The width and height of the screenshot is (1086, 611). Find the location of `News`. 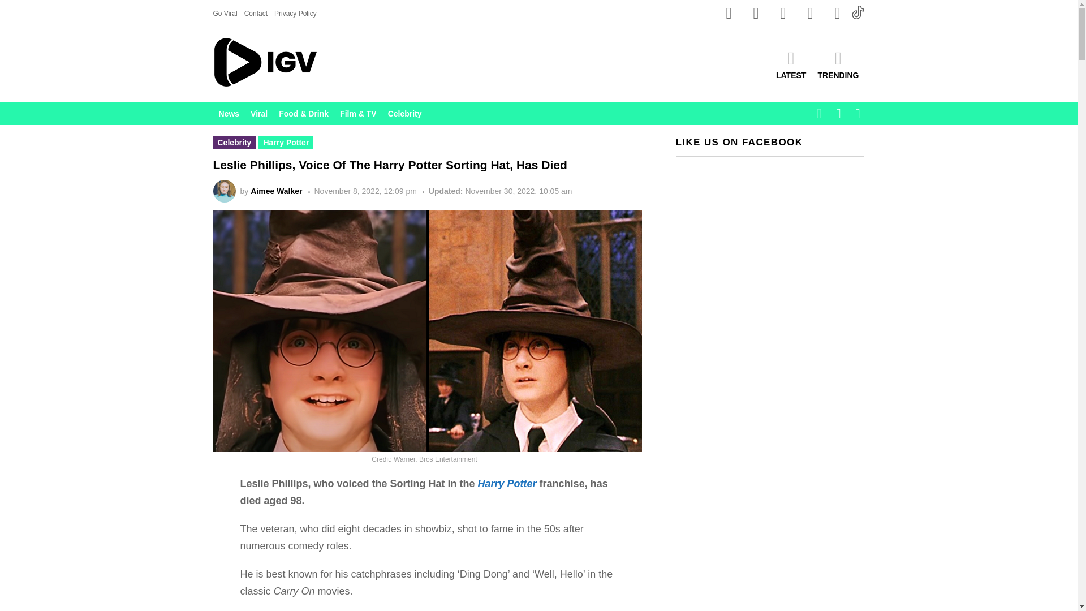

News is located at coordinates (229, 113).